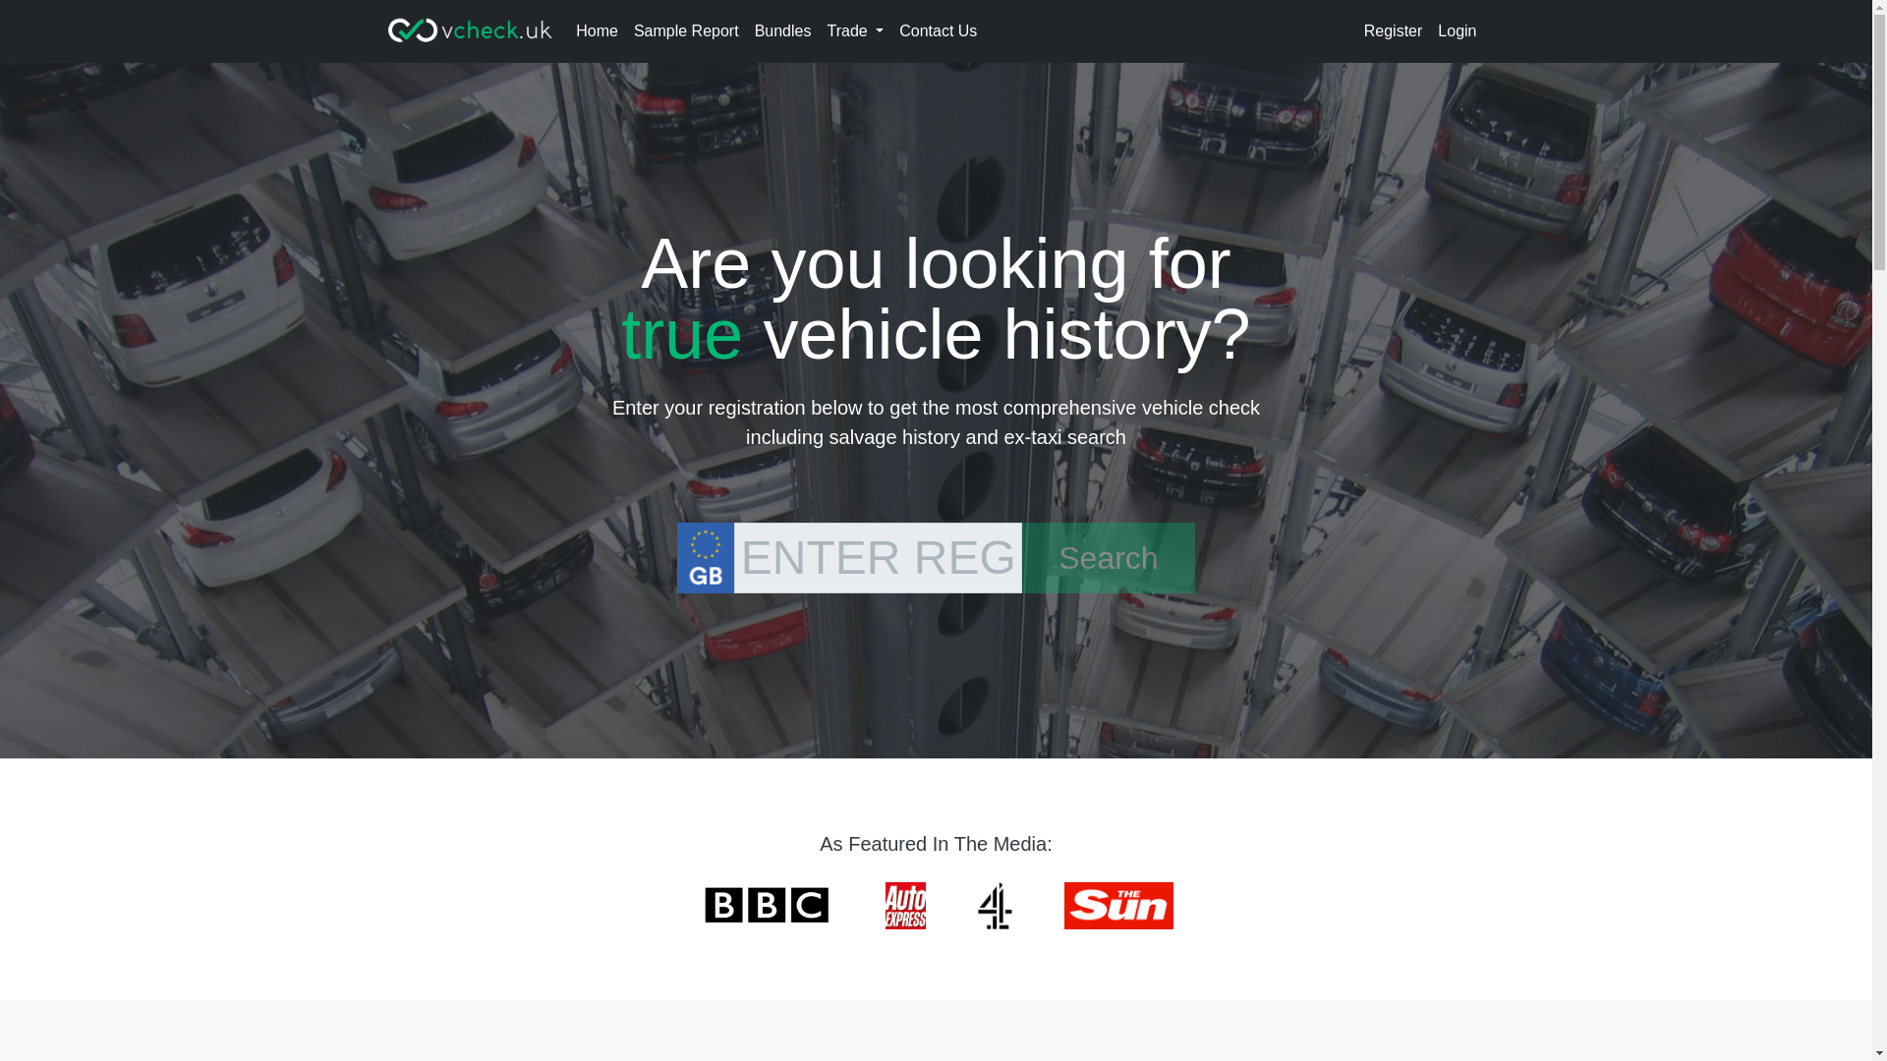 The height and width of the screenshot is (1061, 1887). I want to click on Search, so click(1109, 558).